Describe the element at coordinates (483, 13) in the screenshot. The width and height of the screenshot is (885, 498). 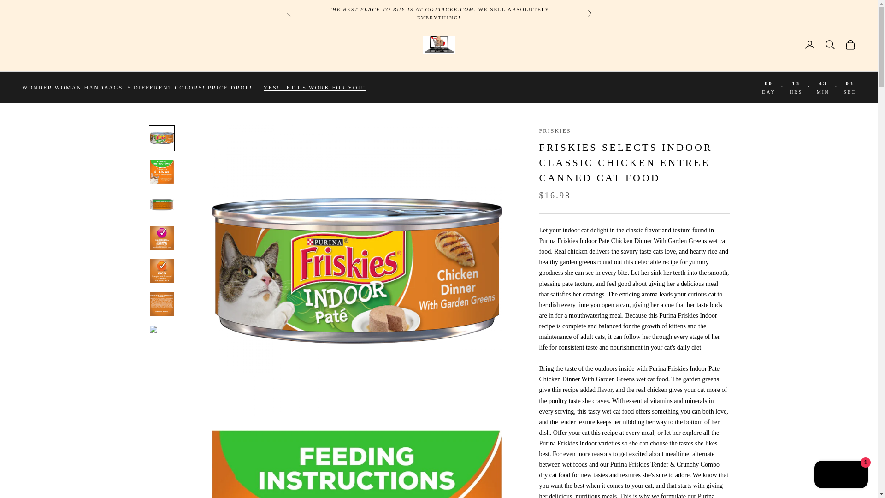
I see `Laushway Jewelry` at that location.